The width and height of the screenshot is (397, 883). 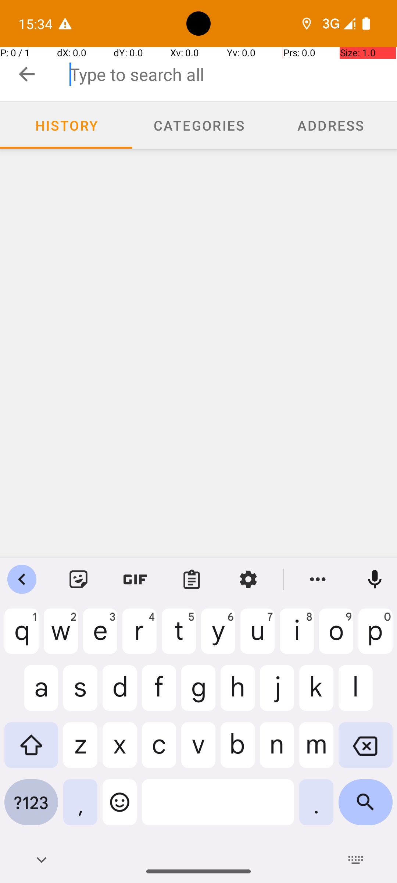 I want to click on HISTORY, so click(x=66, y=125).